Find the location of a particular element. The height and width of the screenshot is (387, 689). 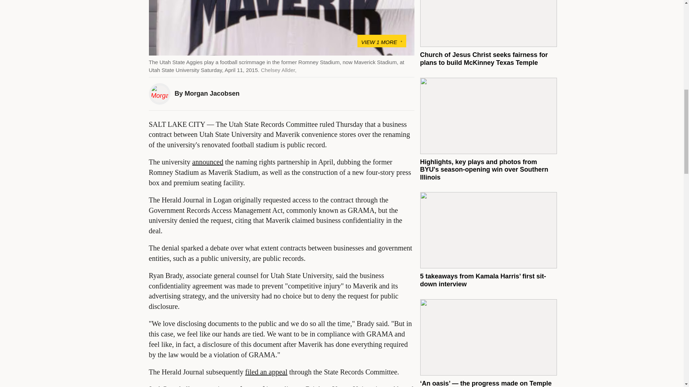

filed an appeal is located at coordinates (266, 372).